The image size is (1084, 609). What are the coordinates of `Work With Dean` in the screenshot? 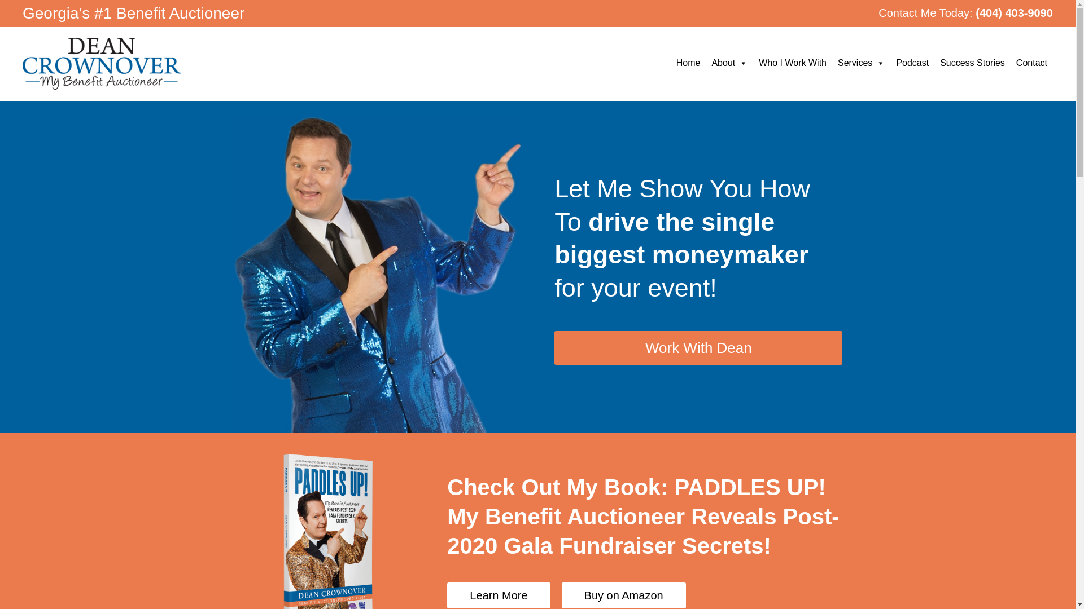 It's located at (698, 347).